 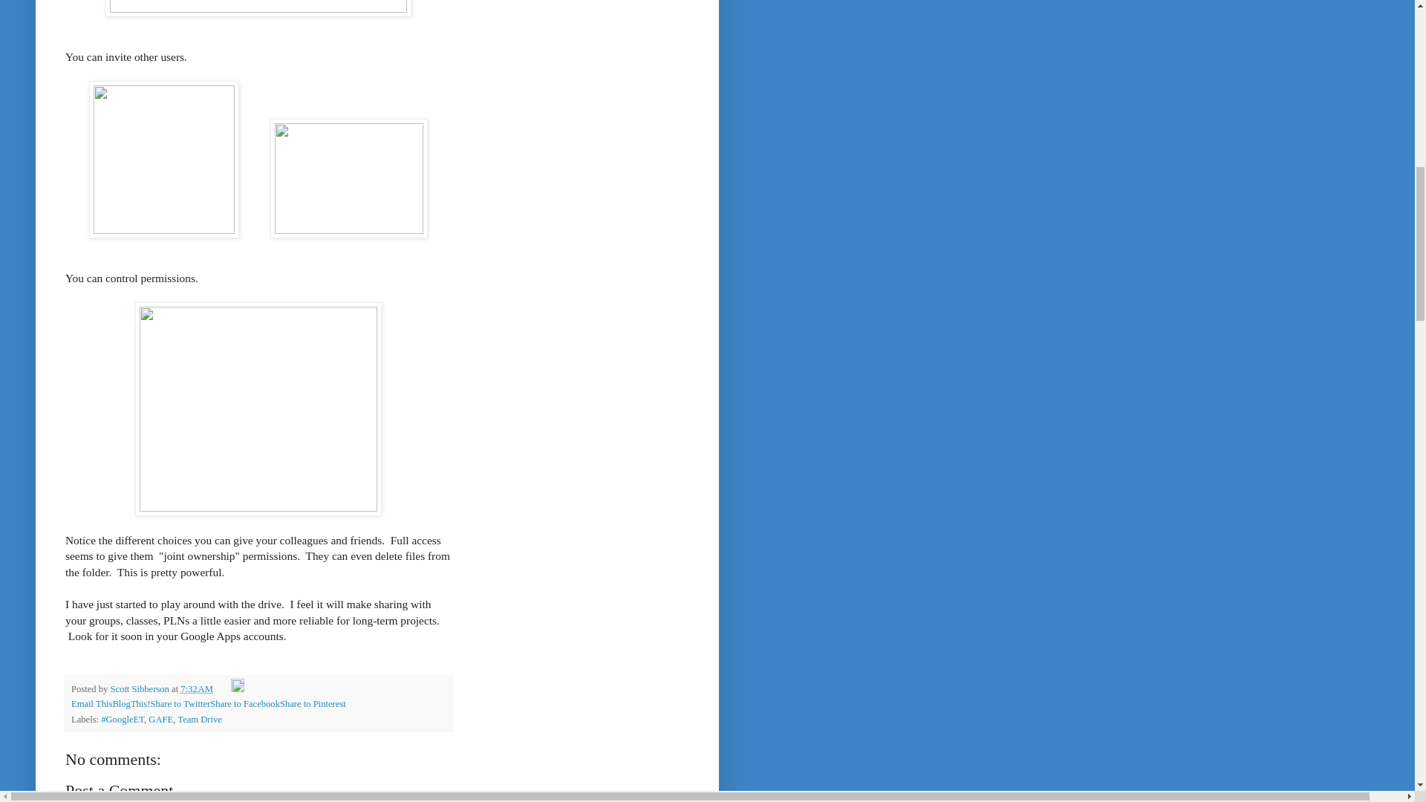 What do you see at coordinates (92, 703) in the screenshot?
I see `Email This` at bounding box center [92, 703].